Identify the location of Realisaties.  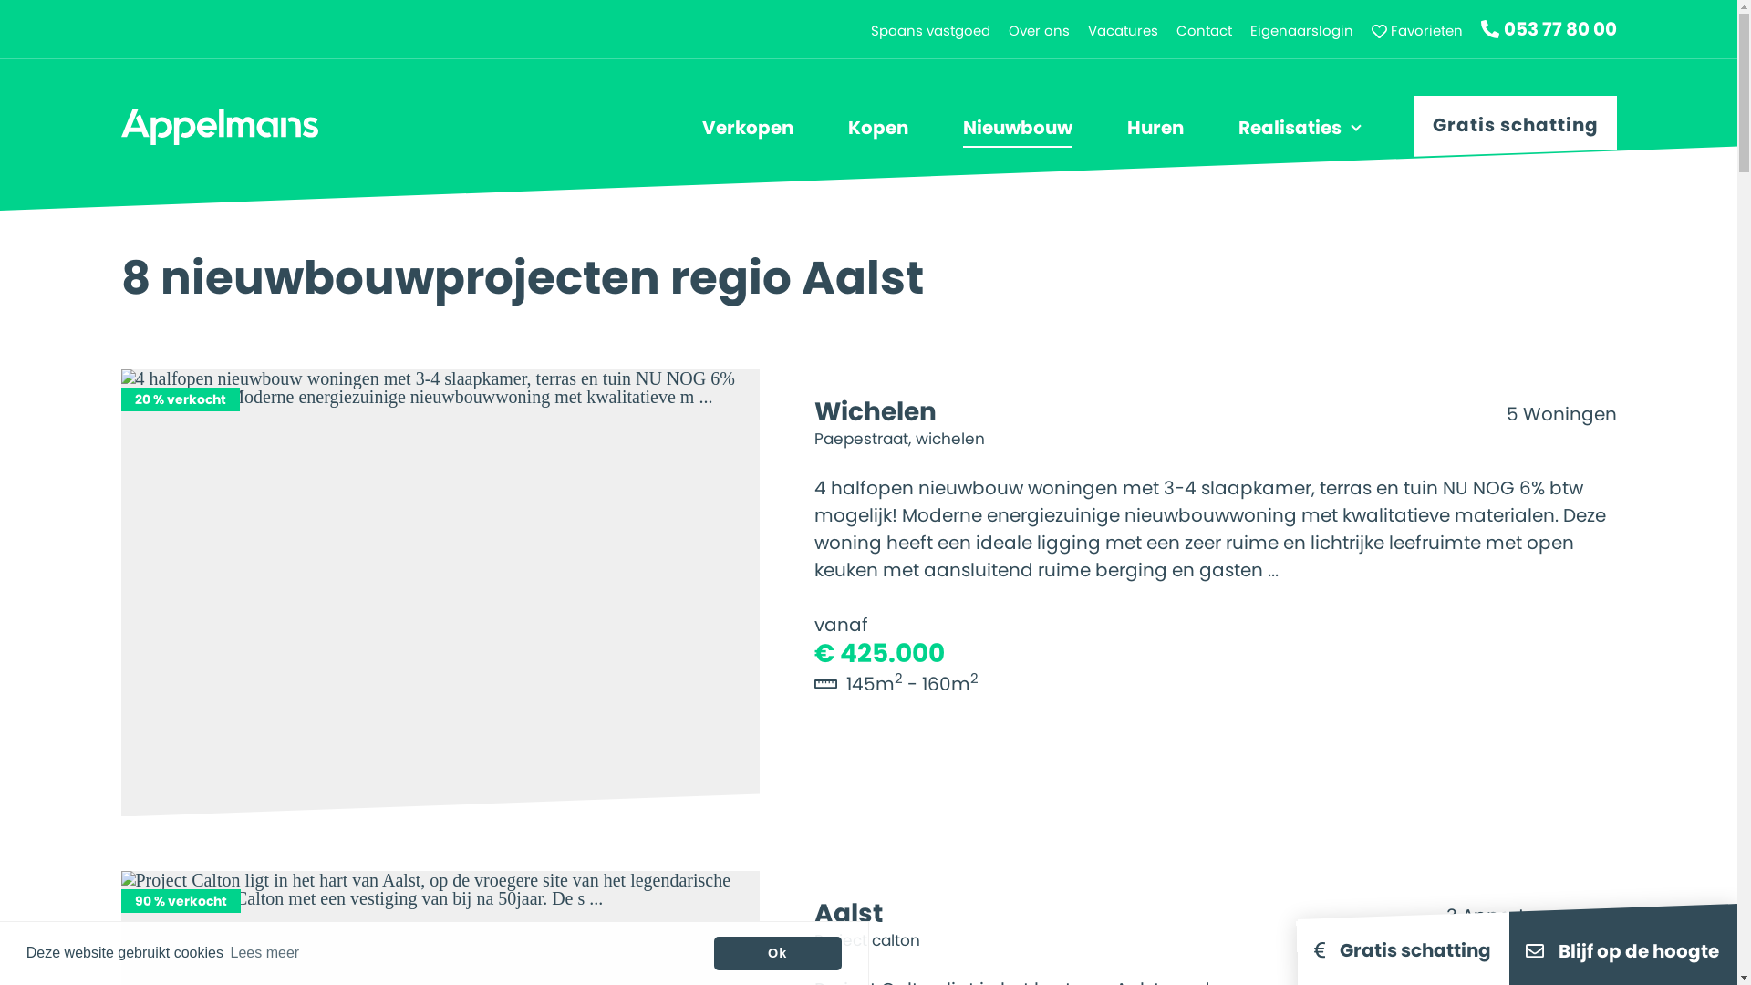
(1290, 128).